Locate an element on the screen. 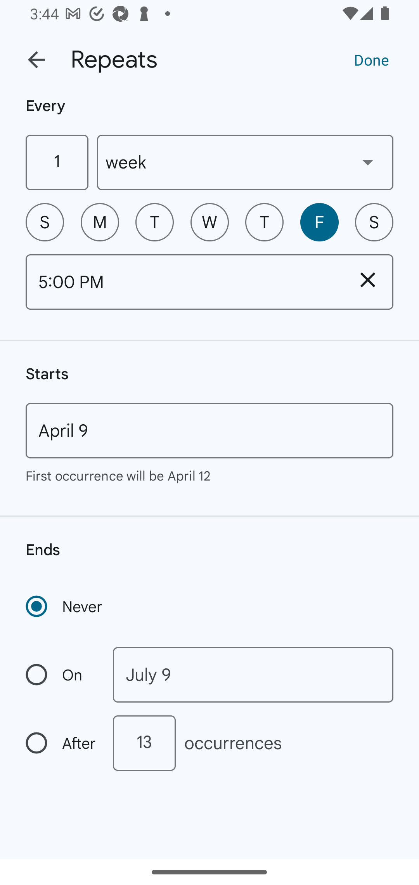 The image size is (419, 885). 5:00 PM is located at coordinates (184, 282).